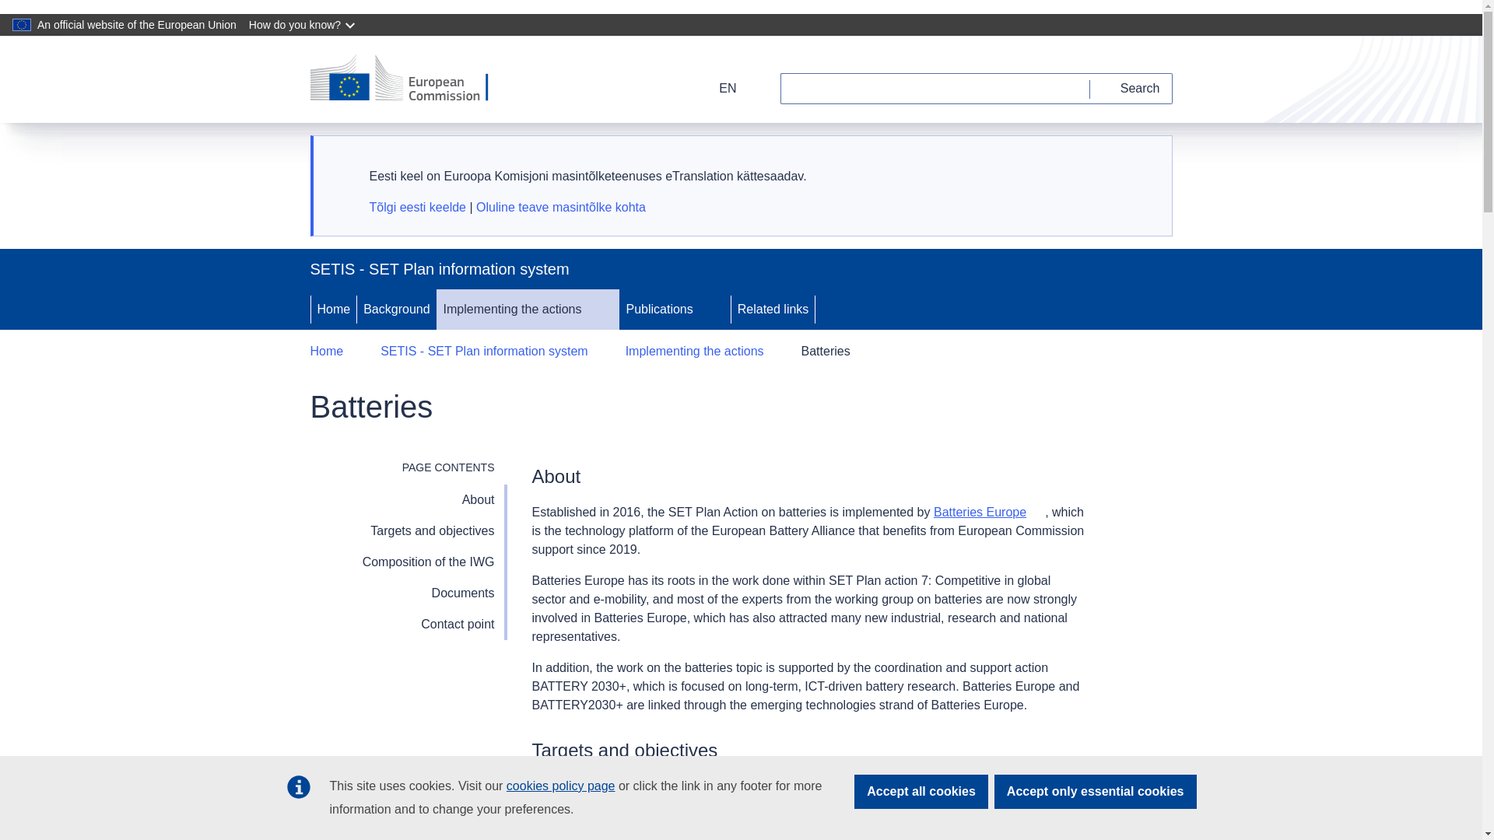 This screenshot has width=1494, height=840. I want to click on Search, so click(1131, 88).